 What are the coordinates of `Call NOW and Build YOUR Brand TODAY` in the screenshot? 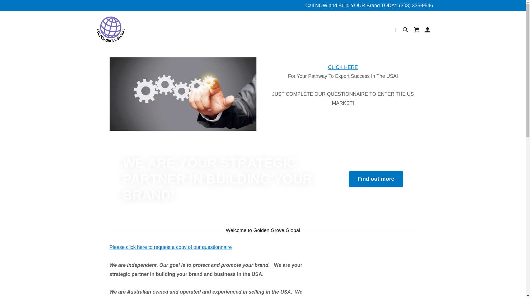 It's located at (352, 6).